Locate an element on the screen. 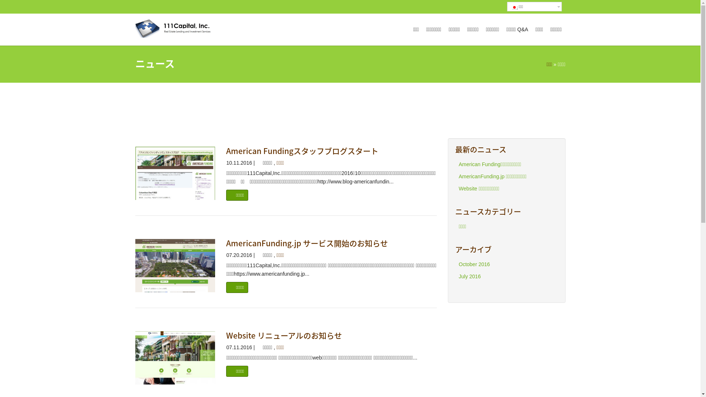 The width and height of the screenshot is (706, 397). July 2016 is located at coordinates (470, 276).